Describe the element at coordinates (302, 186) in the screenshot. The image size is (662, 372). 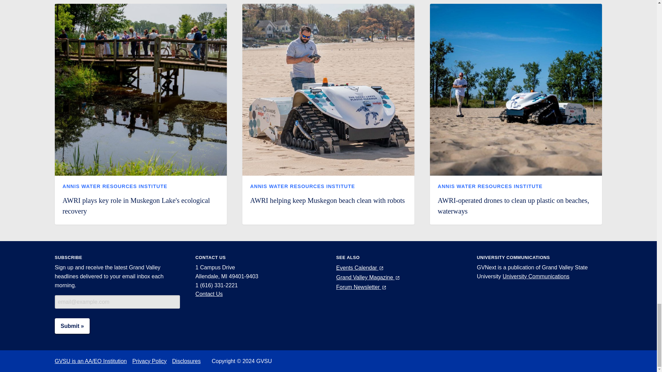
I see `ANNIS WATER RESOURCES INSTITUTE` at that location.